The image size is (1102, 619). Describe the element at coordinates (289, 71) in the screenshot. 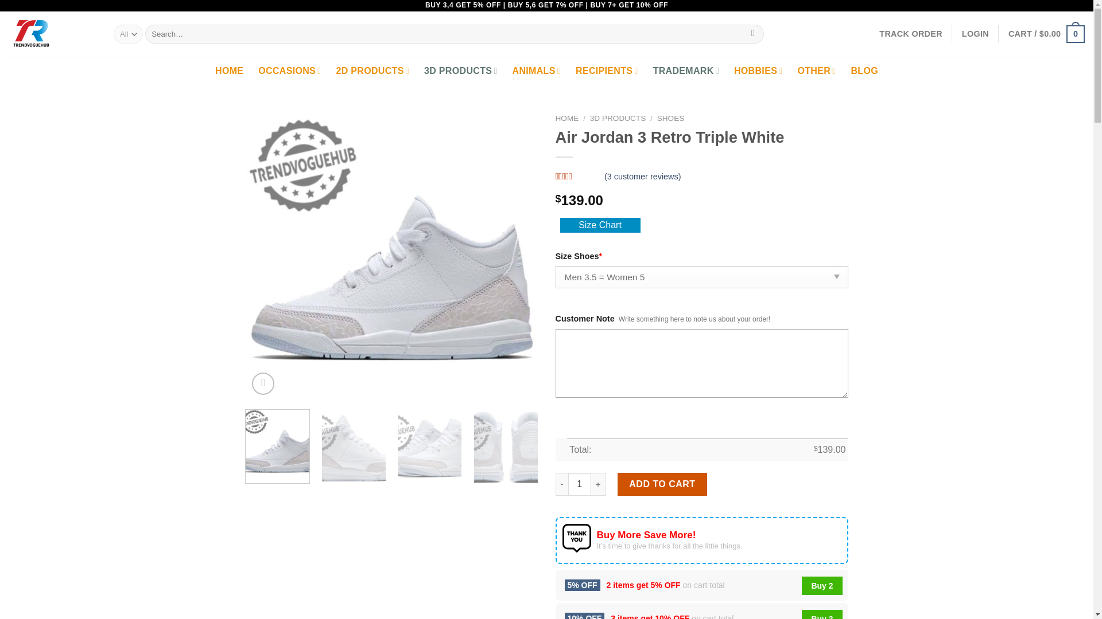

I see `OCCASIONS` at that location.